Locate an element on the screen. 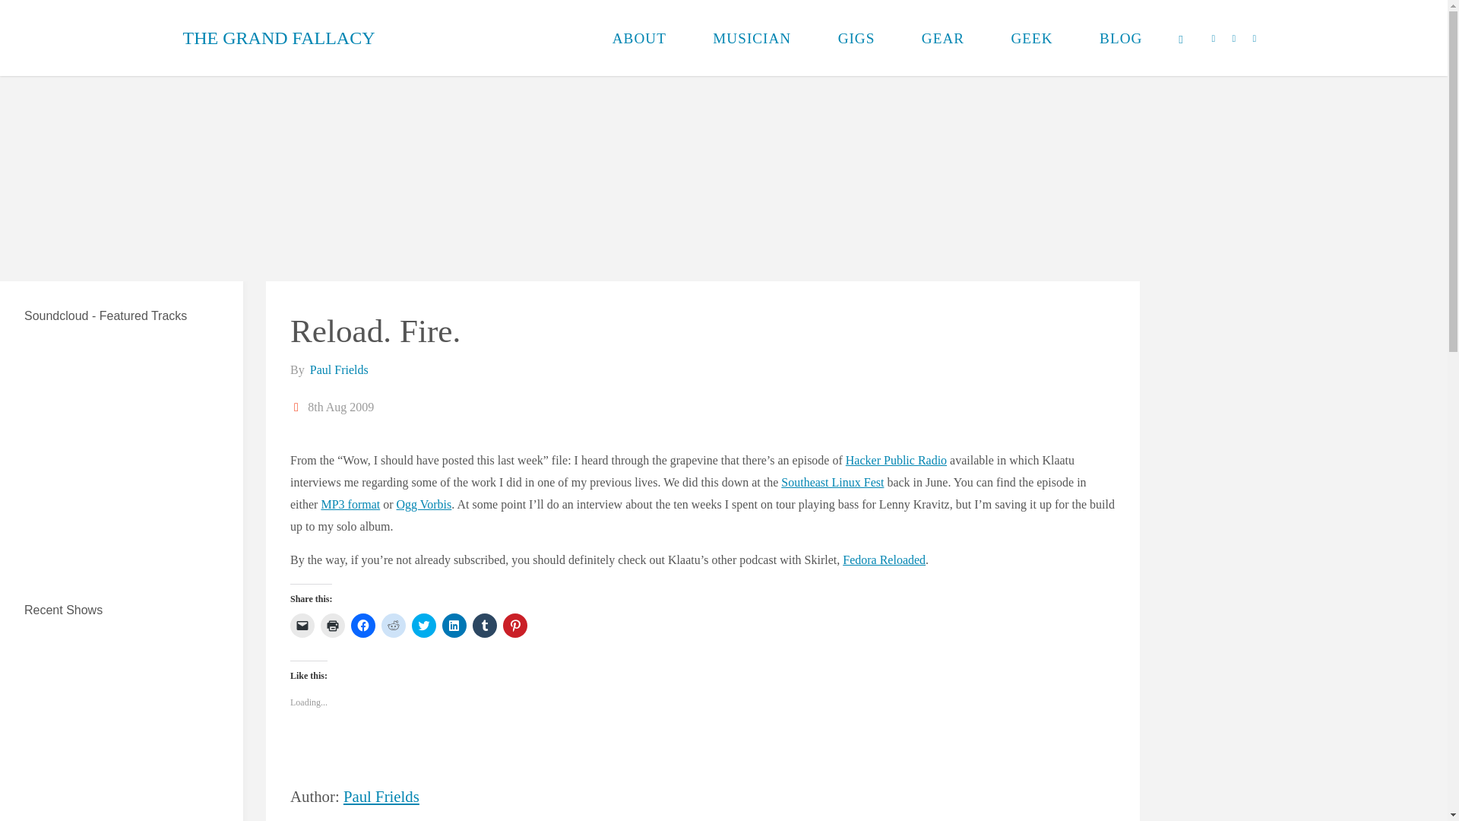  Click to email a link to a friend is located at coordinates (302, 625).